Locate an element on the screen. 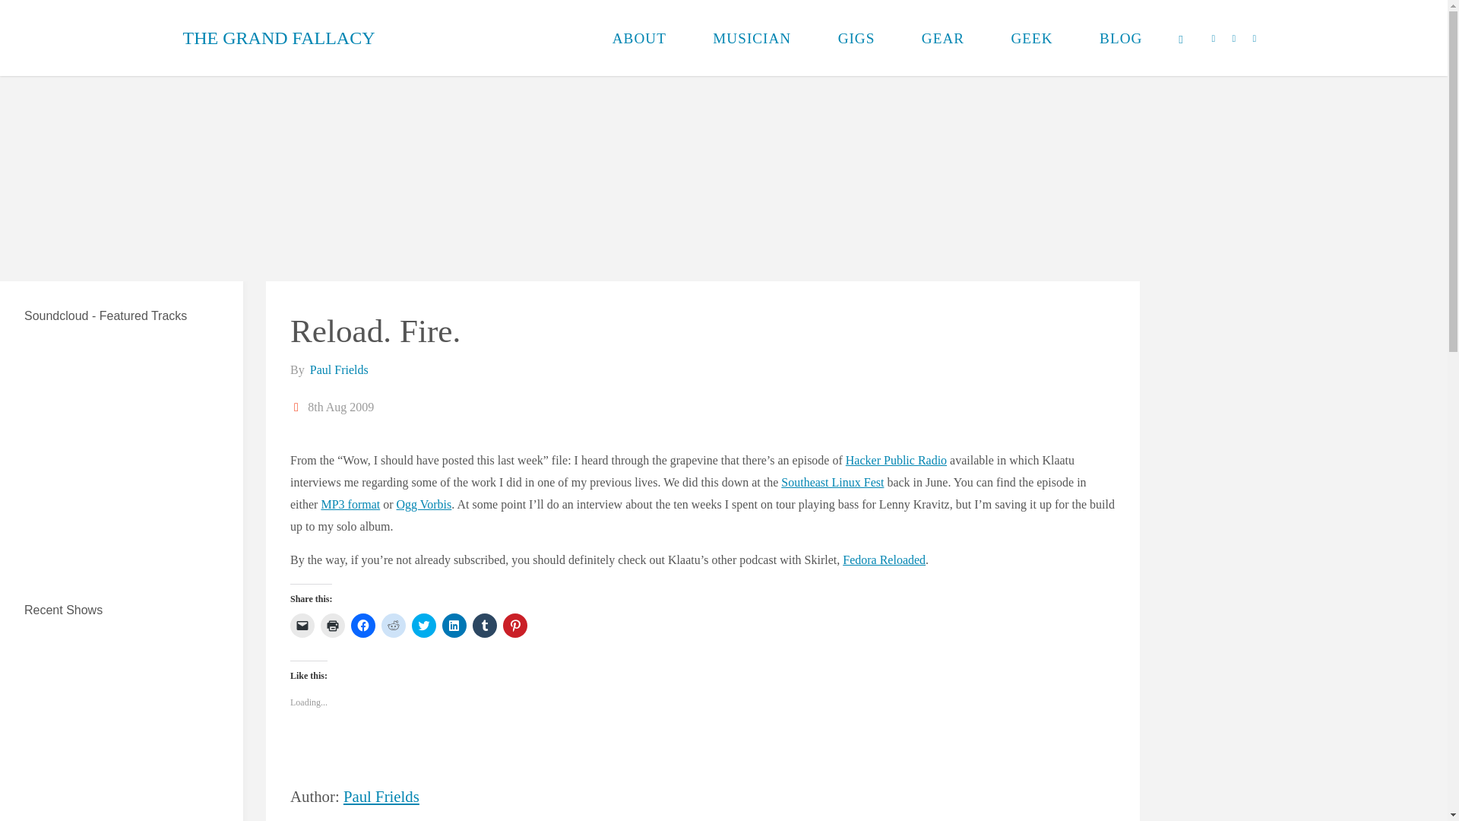  Click to email a link to a friend is located at coordinates (302, 625).